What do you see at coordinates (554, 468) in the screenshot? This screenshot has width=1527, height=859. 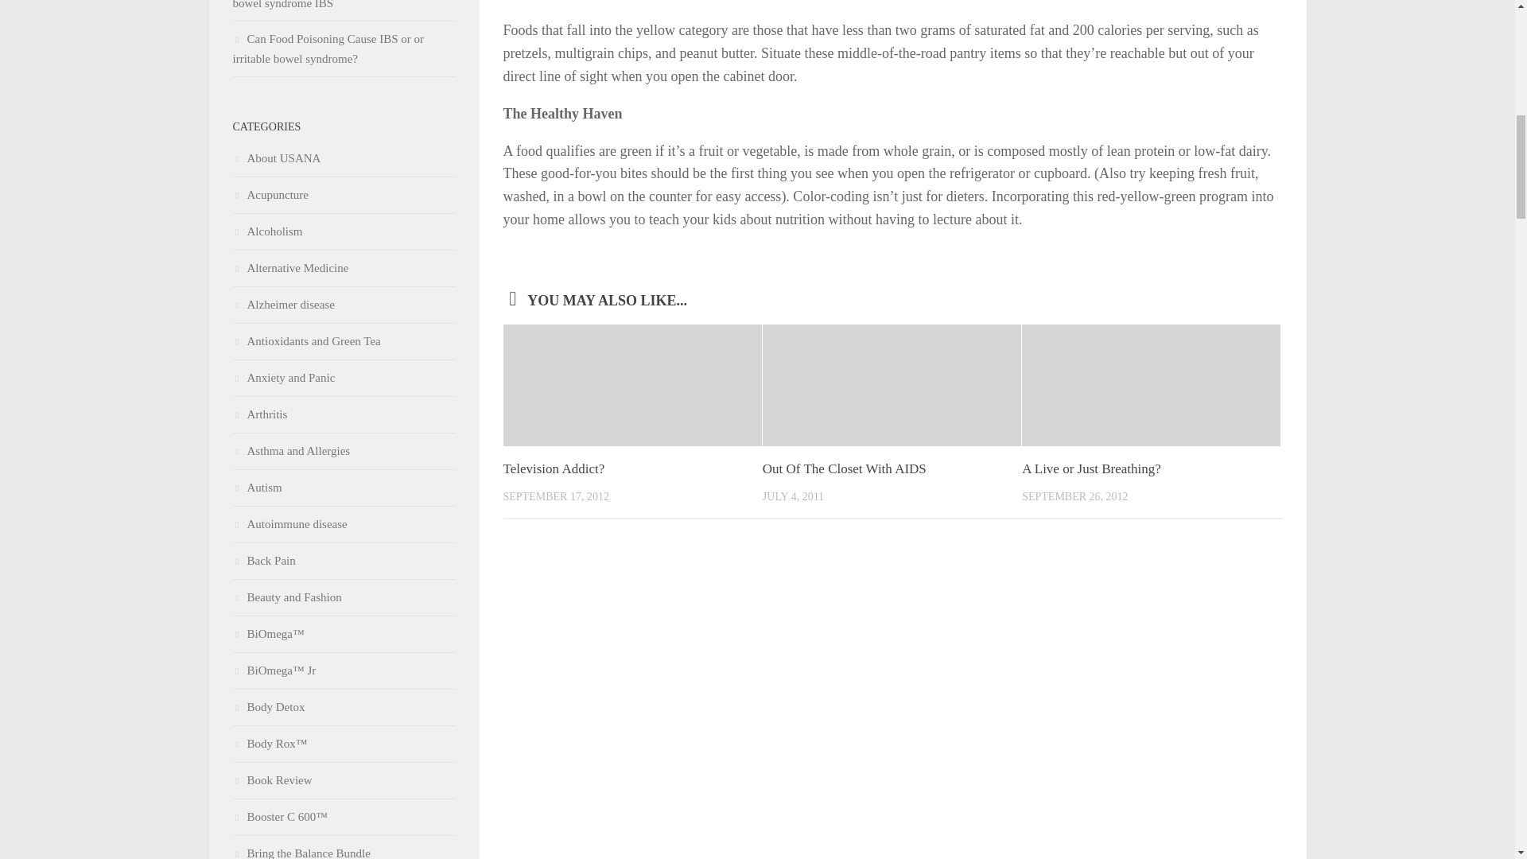 I see `Permalink to Television Addict?` at bounding box center [554, 468].